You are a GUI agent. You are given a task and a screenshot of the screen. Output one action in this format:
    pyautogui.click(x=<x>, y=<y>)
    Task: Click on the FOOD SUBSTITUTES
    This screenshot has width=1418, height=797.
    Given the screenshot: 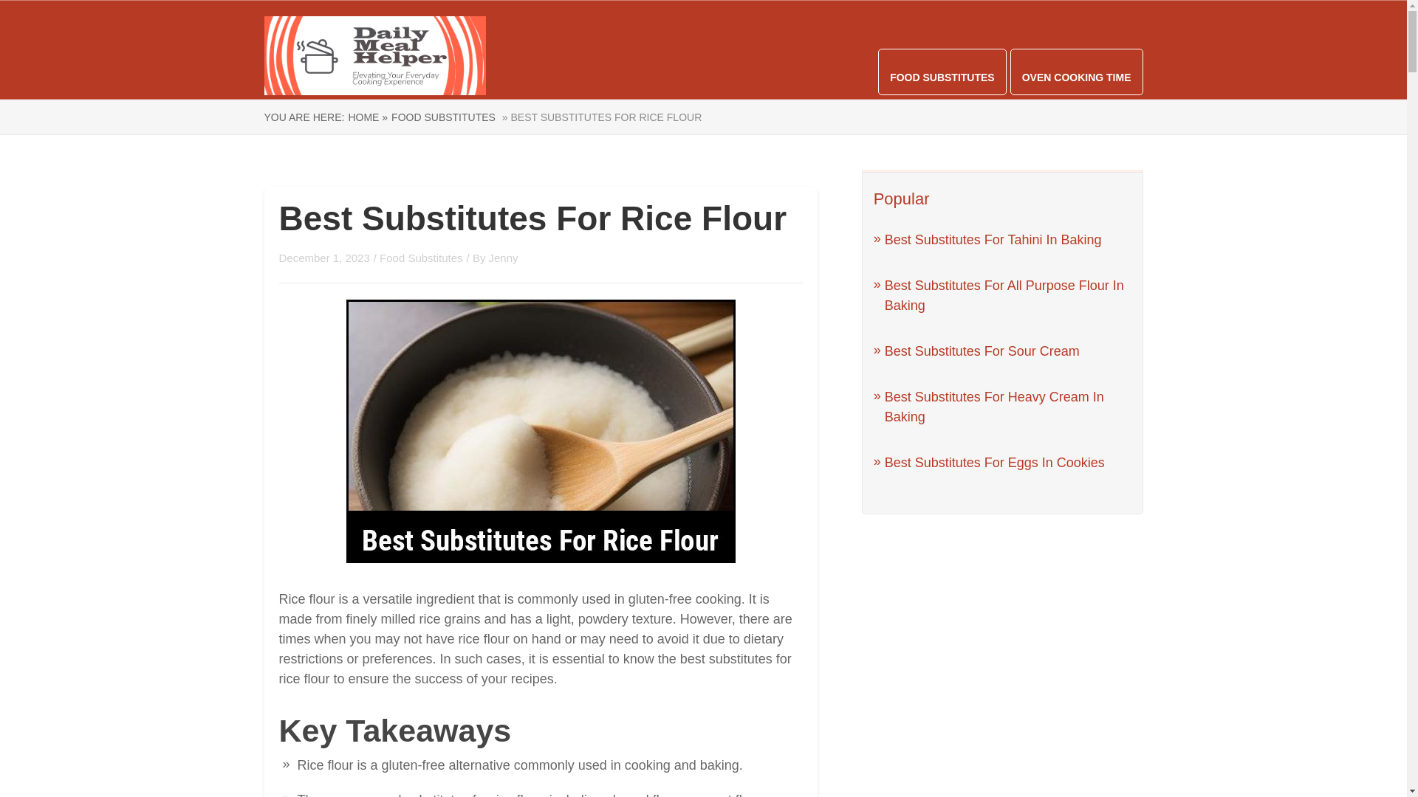 What is the action you would take?
    pyautogui.click(x=443, y=117)
    